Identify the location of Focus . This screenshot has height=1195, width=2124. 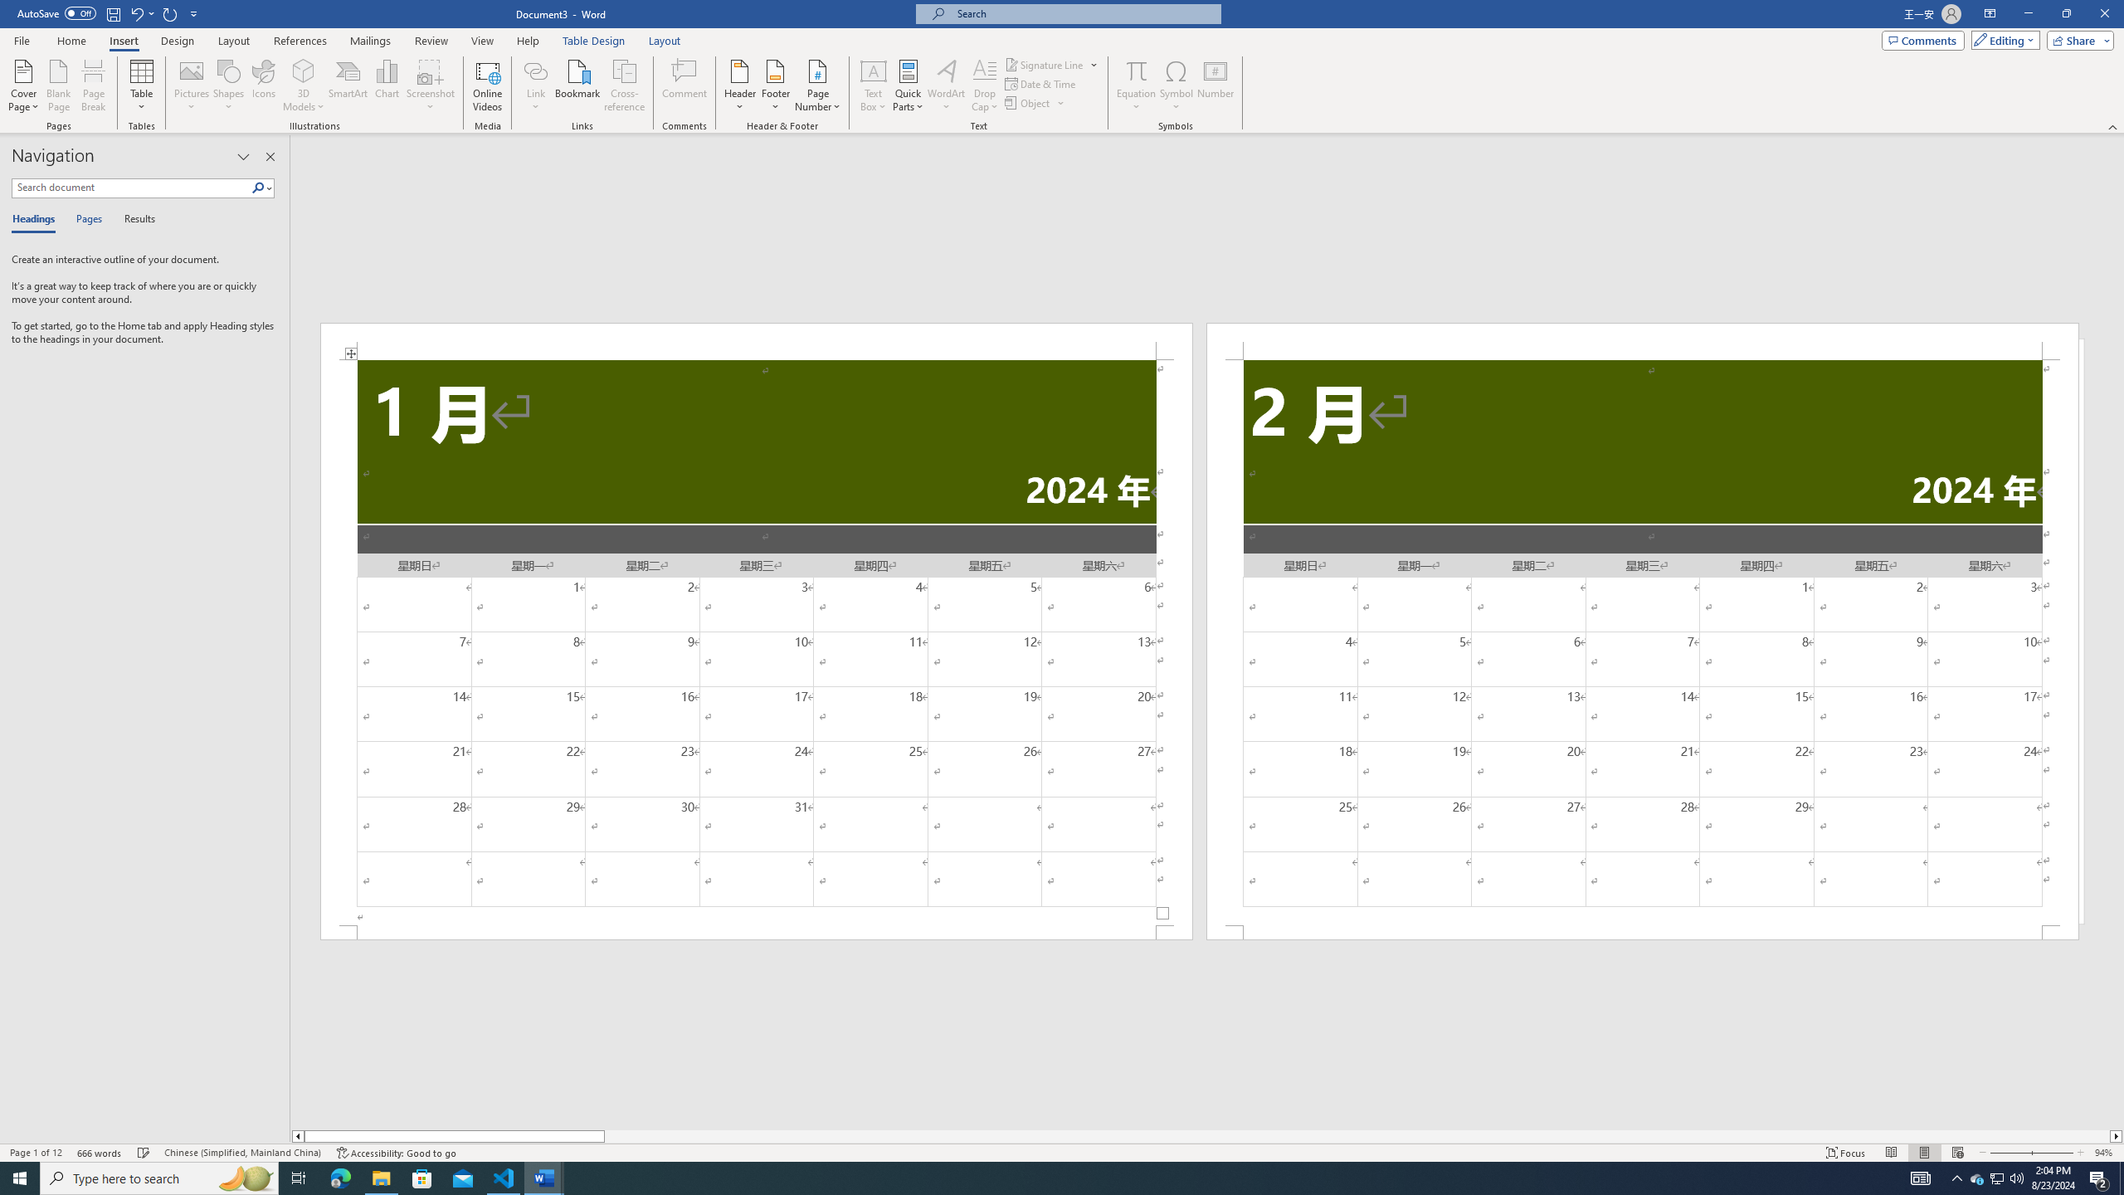
(1846, 1153).